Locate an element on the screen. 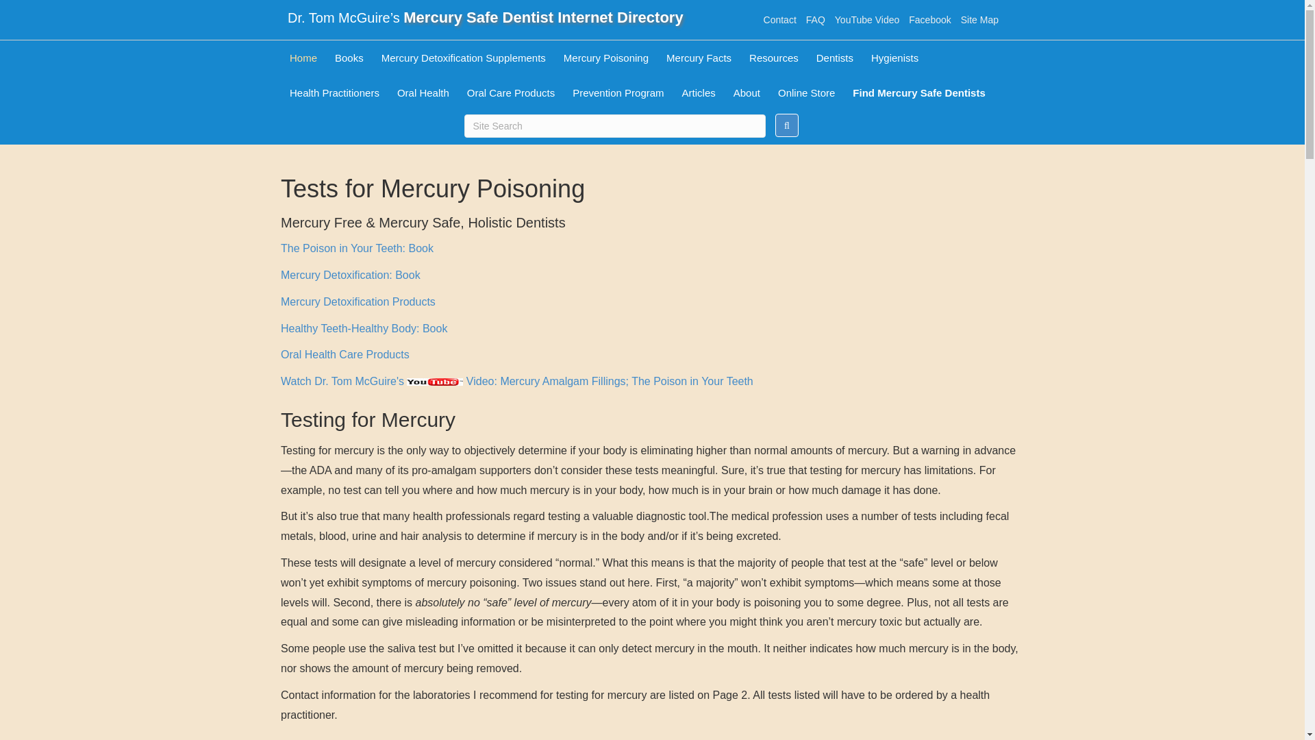 The height and width of the screenshot is (740, 1315). Resources is located at coordinates (773, 58).